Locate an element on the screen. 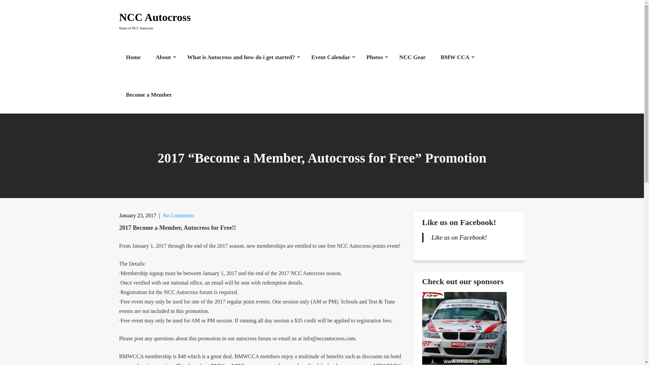 This screenshot has width=649, height=365. RRT is located at coordinates (412, 57).